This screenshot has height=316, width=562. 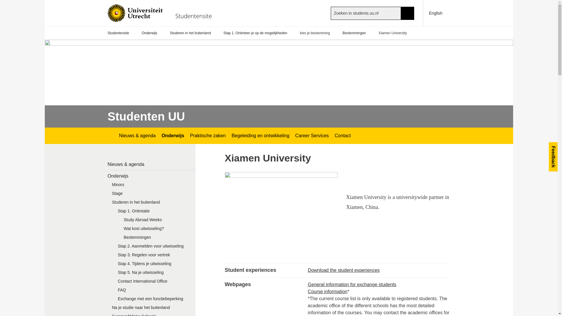 I want to click on English, so click(x=436, y=13).